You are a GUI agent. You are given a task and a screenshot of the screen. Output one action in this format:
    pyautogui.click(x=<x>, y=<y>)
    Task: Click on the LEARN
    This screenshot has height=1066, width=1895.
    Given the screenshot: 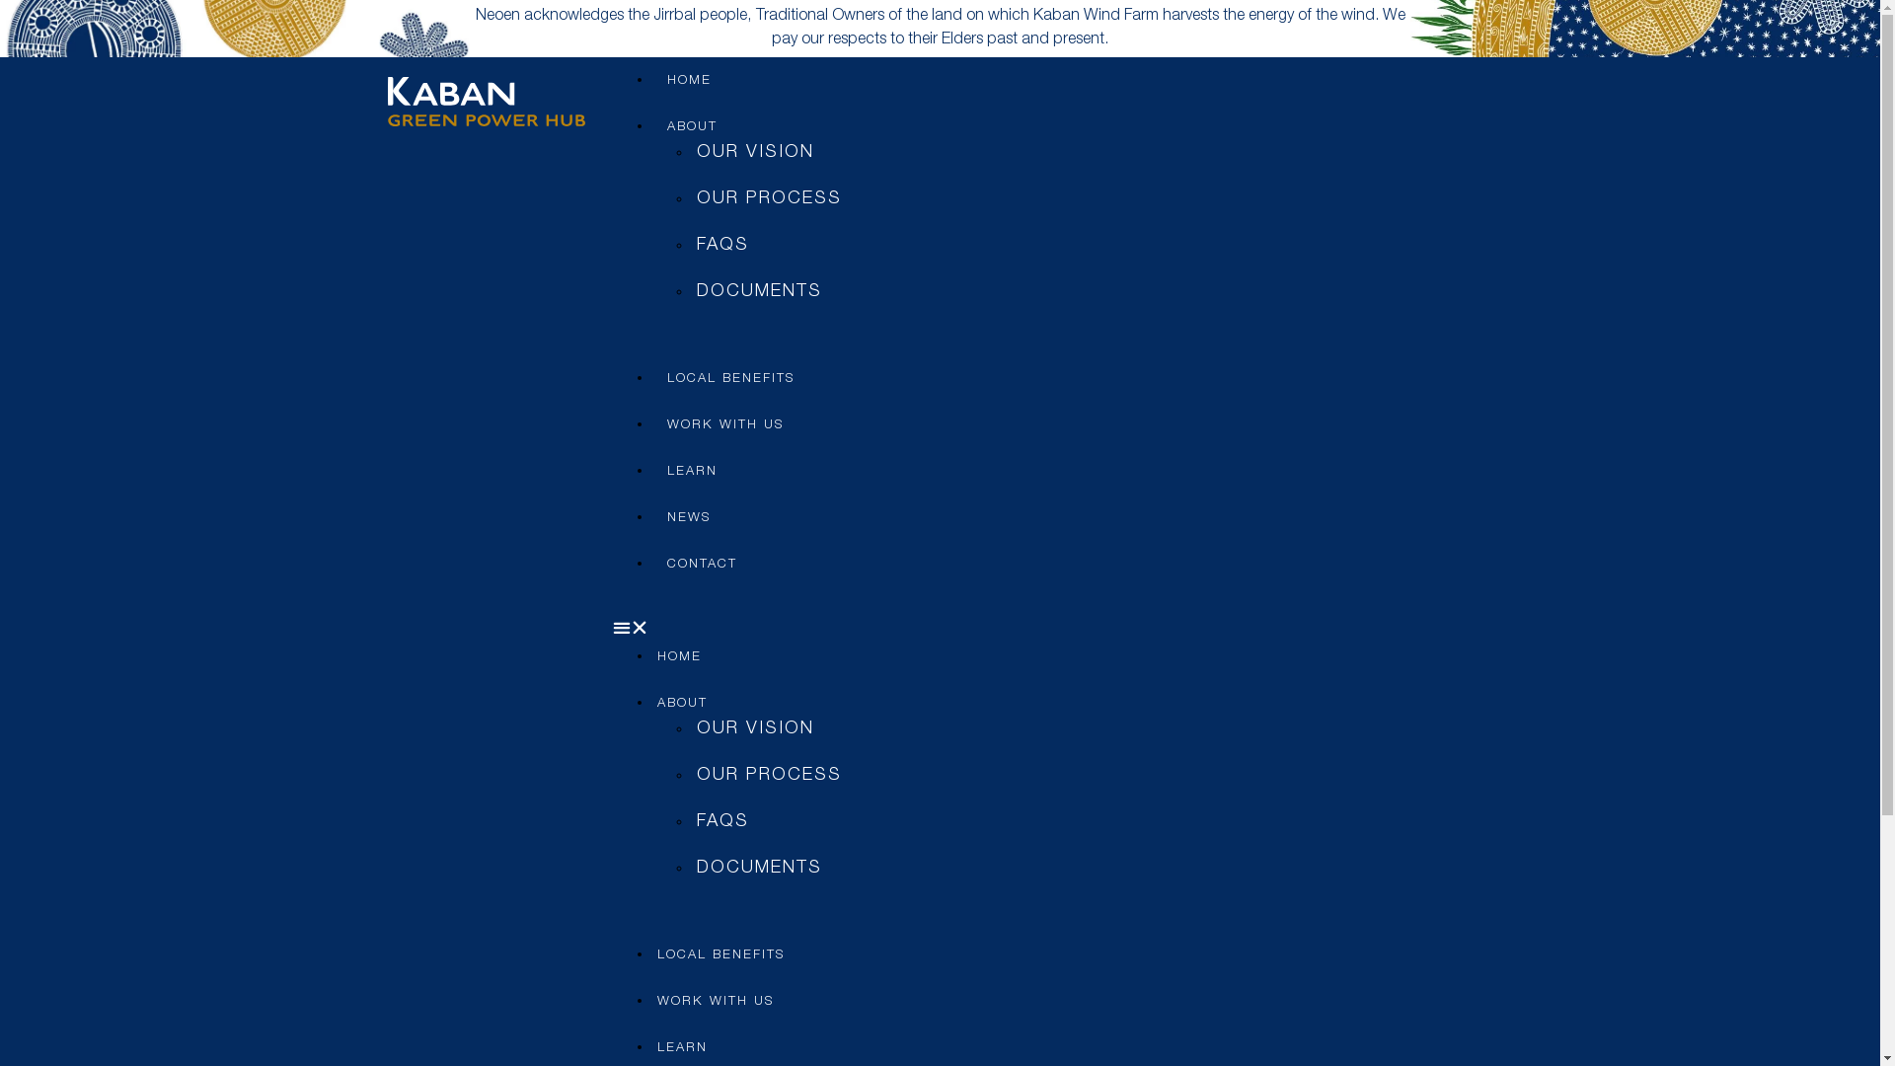 What is the action you would take?
    pyautogui.click(x=691, y=472)
    